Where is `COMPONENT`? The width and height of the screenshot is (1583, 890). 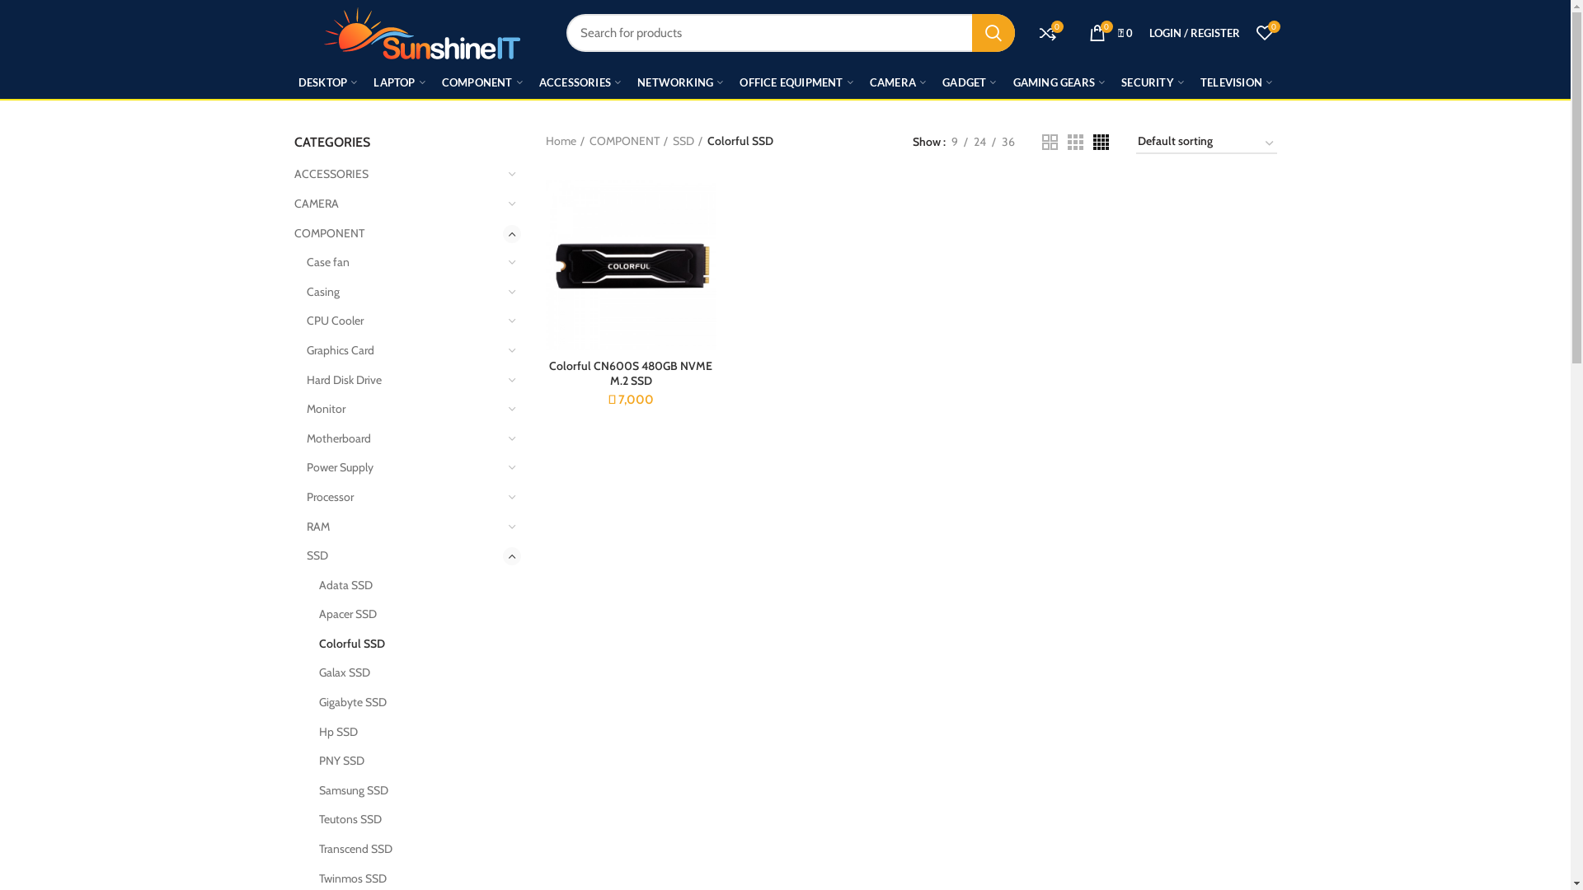
COMPONENT is located at coordinates (397, 234).